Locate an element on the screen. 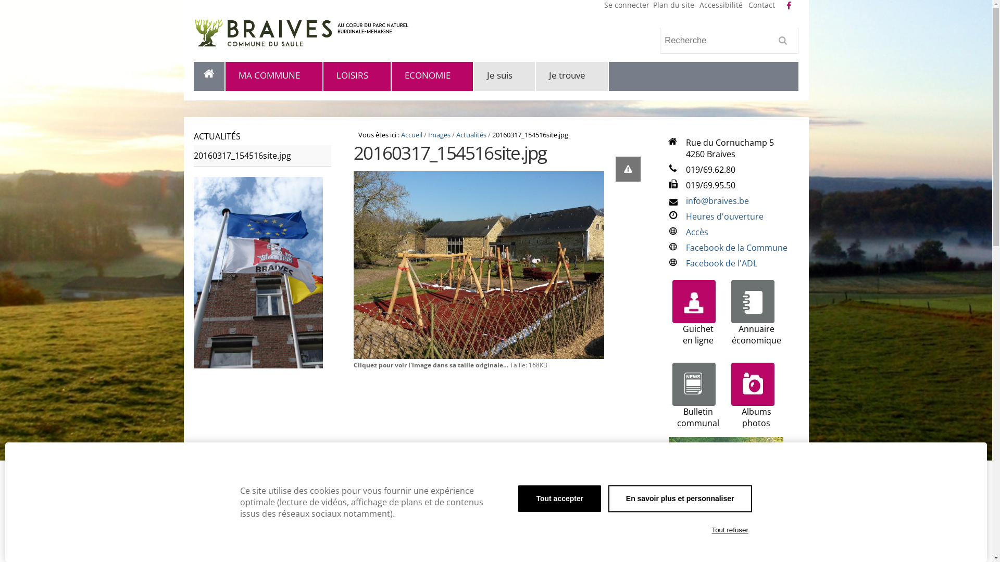 This screenshot has height=562, width=1000. Site de Braives is located at coordinates (324, 33).